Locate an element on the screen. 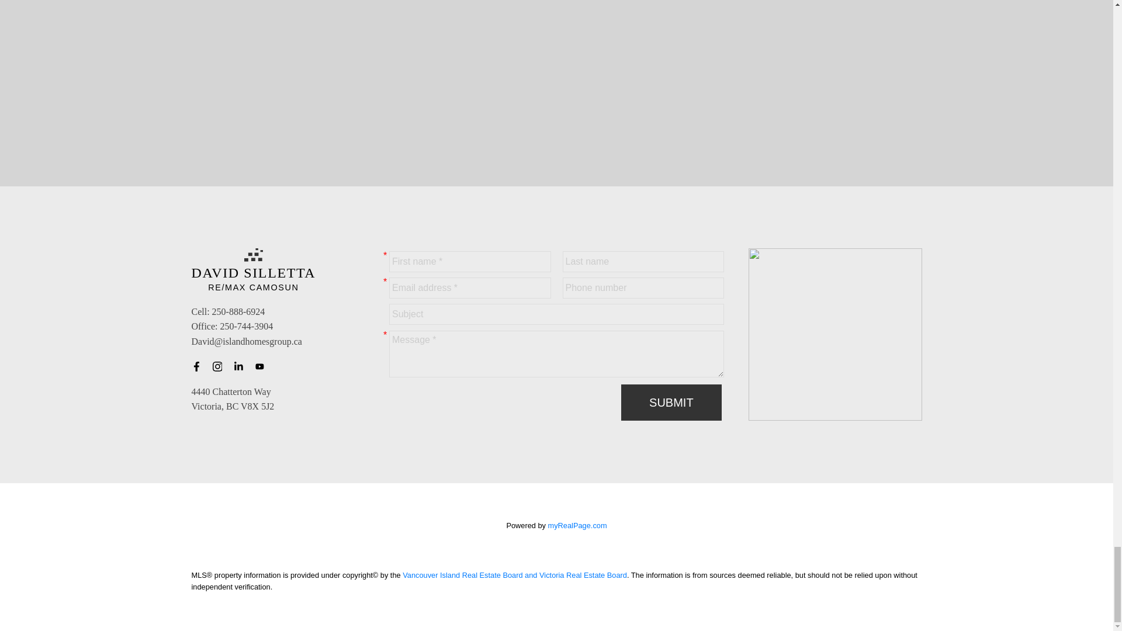 This screenshot has height=631, width=1122. Facebook is located at coordinates (200, 367).